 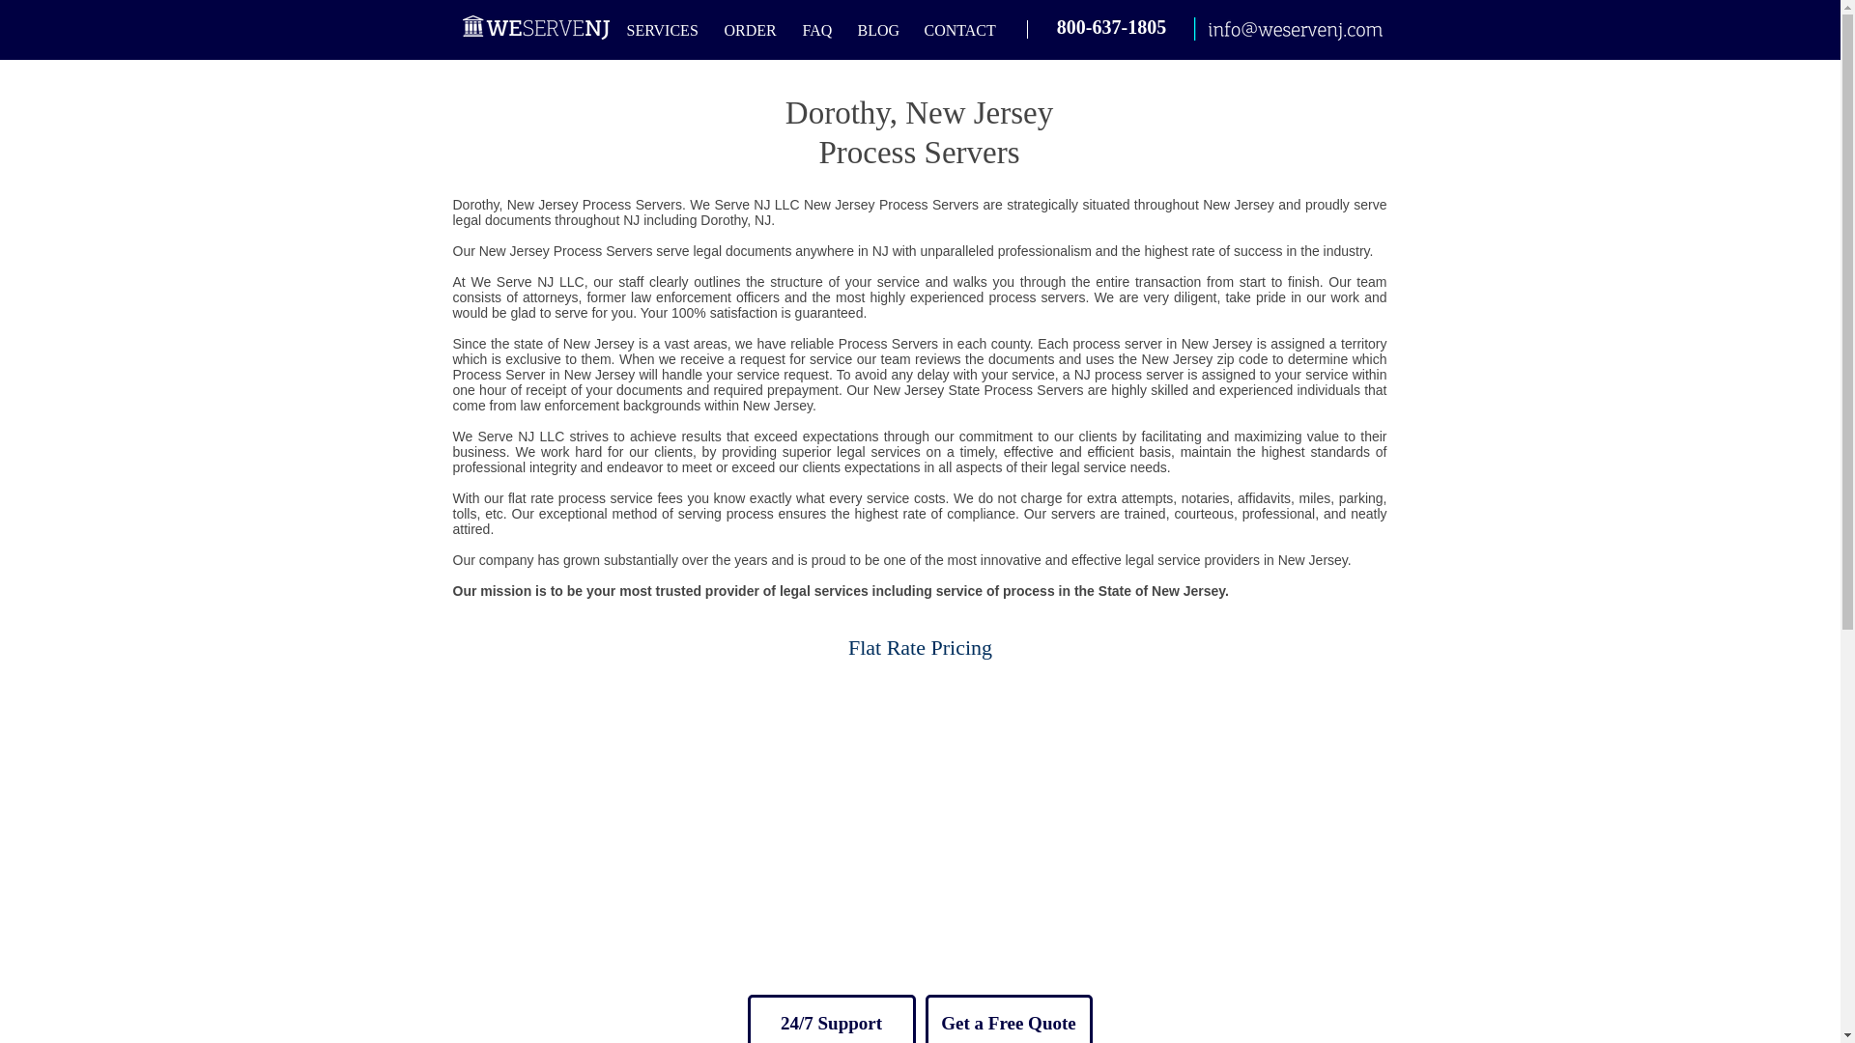 I want to click on FAQ, so click(x=817, y=31).